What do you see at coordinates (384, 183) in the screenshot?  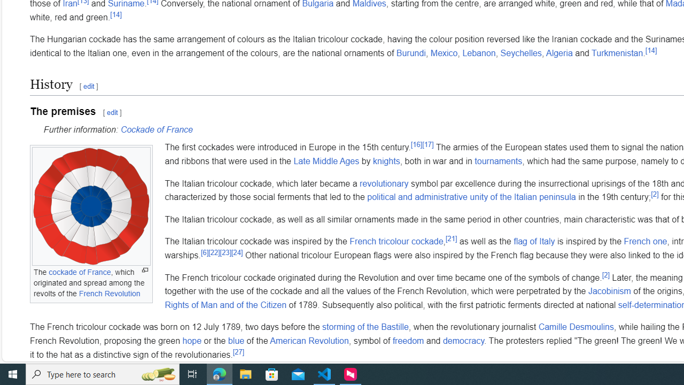 I see `revolutionary` at bounding box center [384, 183].